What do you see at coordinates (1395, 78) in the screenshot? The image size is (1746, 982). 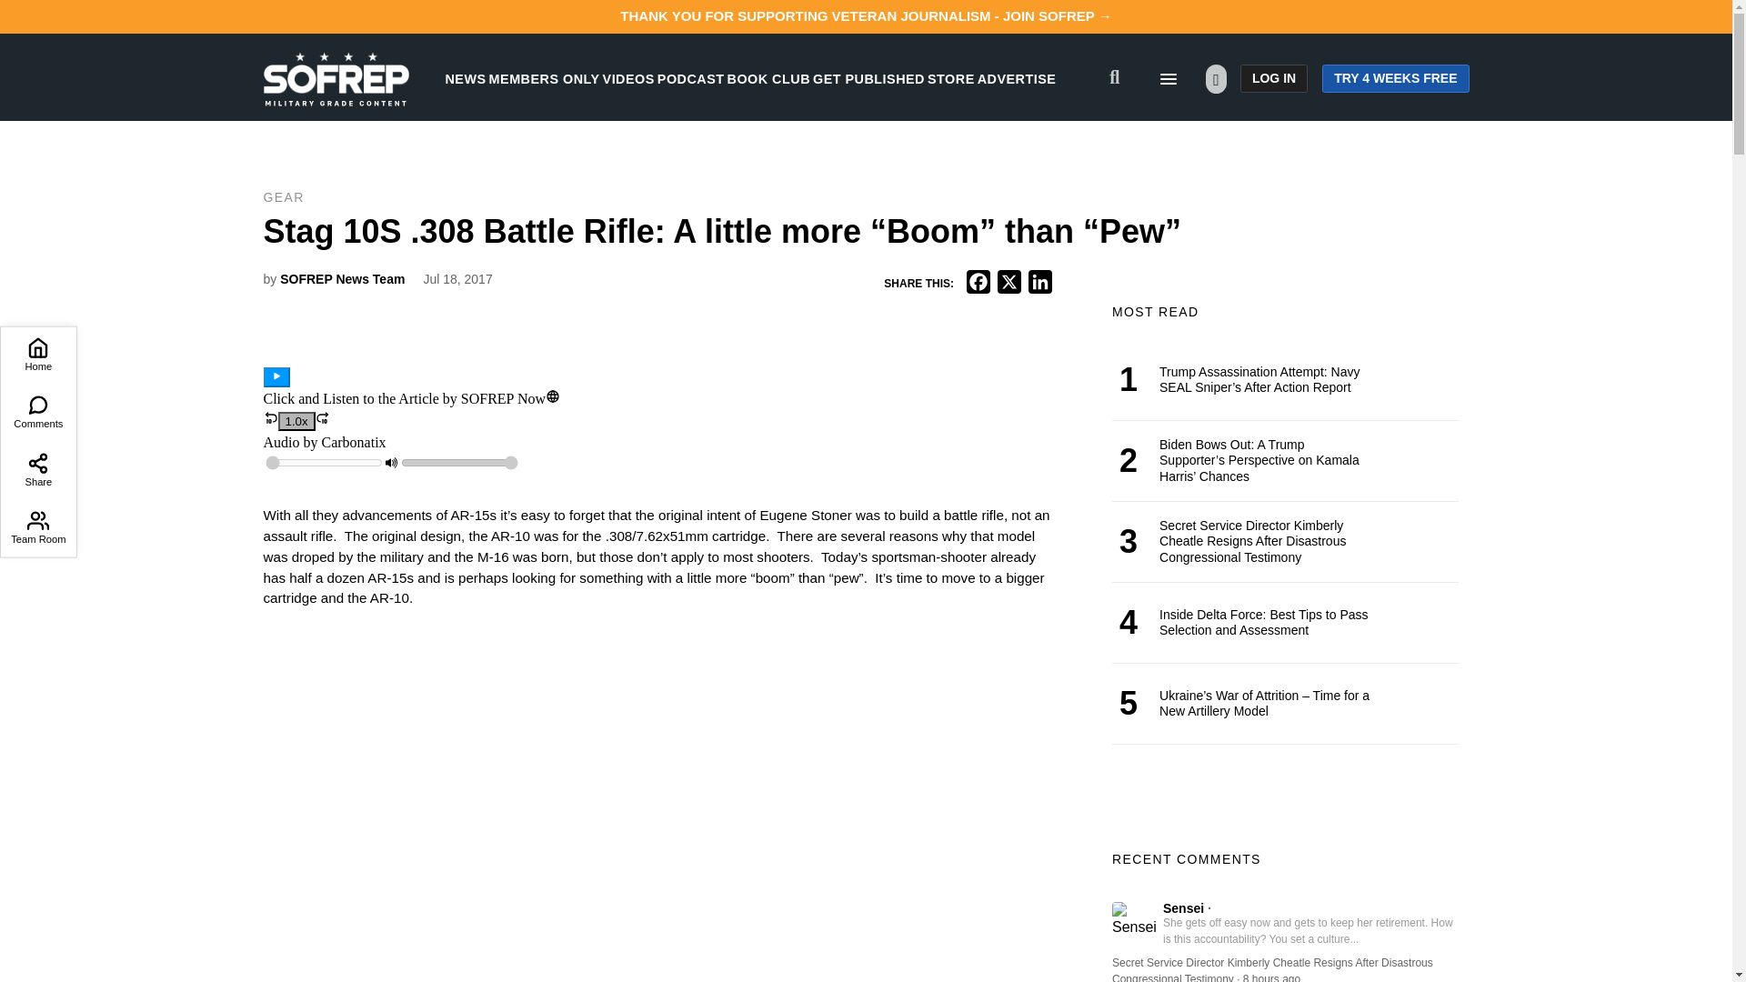 I see `TRY 4 WEEKS FREE` at bounding box center [1395, 78].